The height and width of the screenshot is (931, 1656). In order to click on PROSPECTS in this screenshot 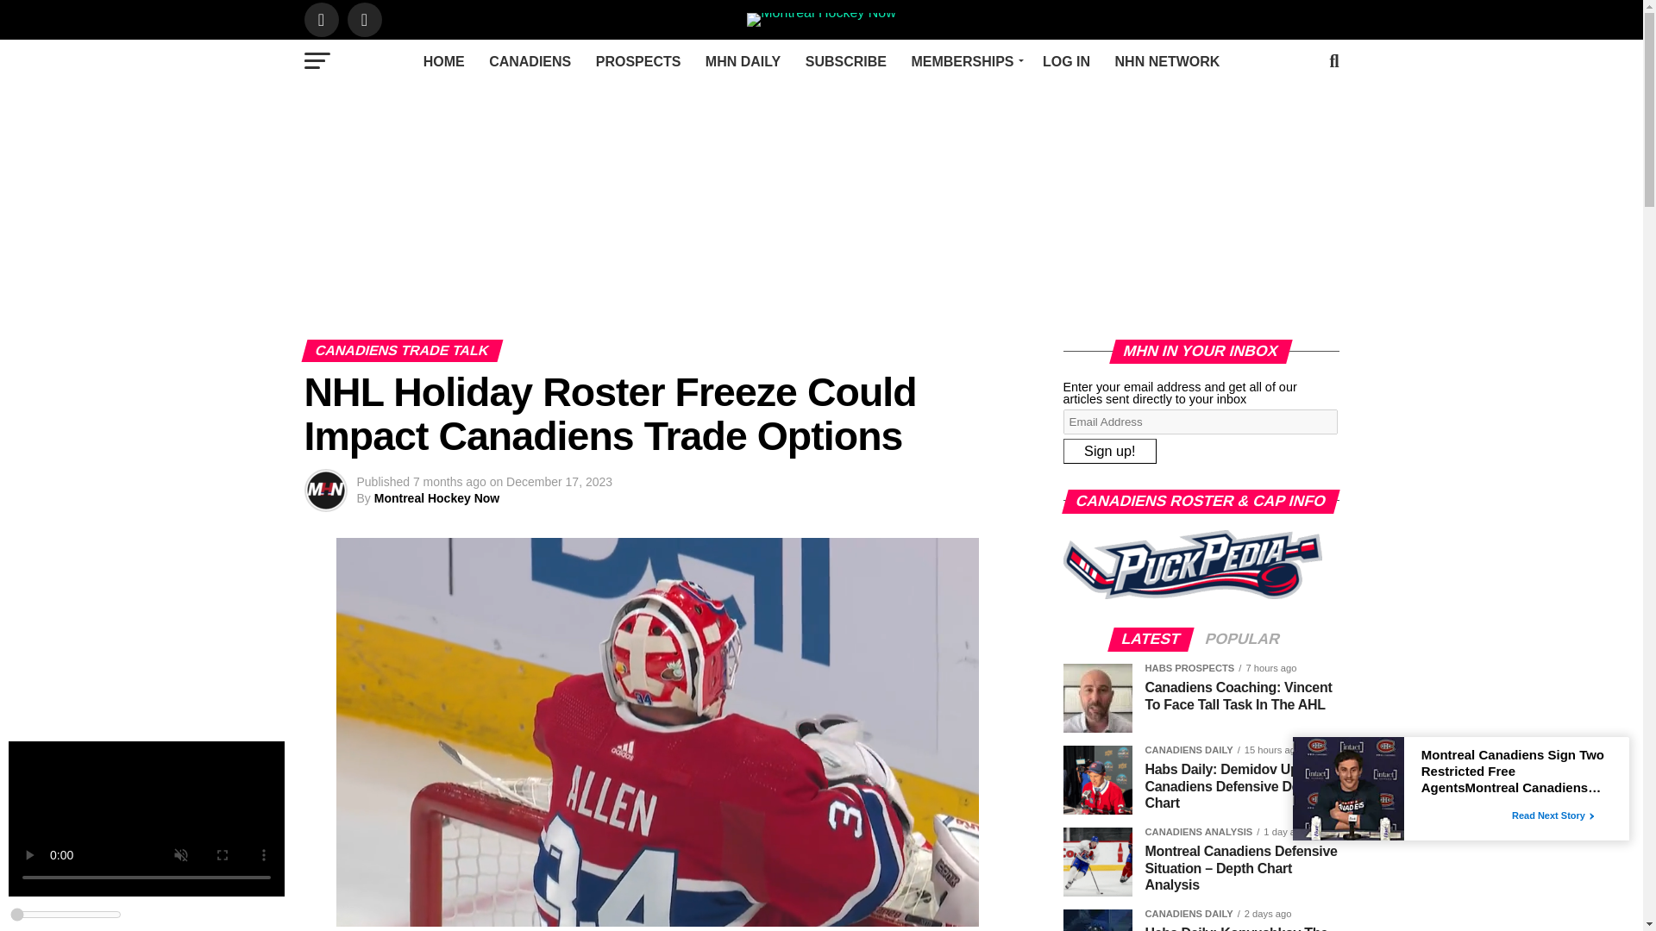, I will do `click(638, 62)`.